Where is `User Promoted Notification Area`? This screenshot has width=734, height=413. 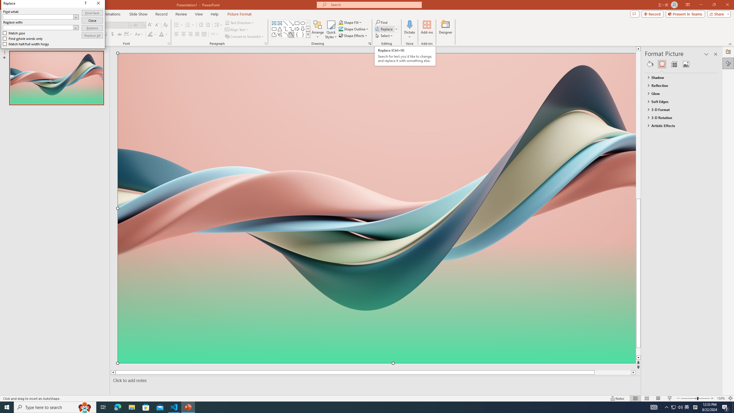
User Promoted Notification Area is located at coordinates (687, 407).